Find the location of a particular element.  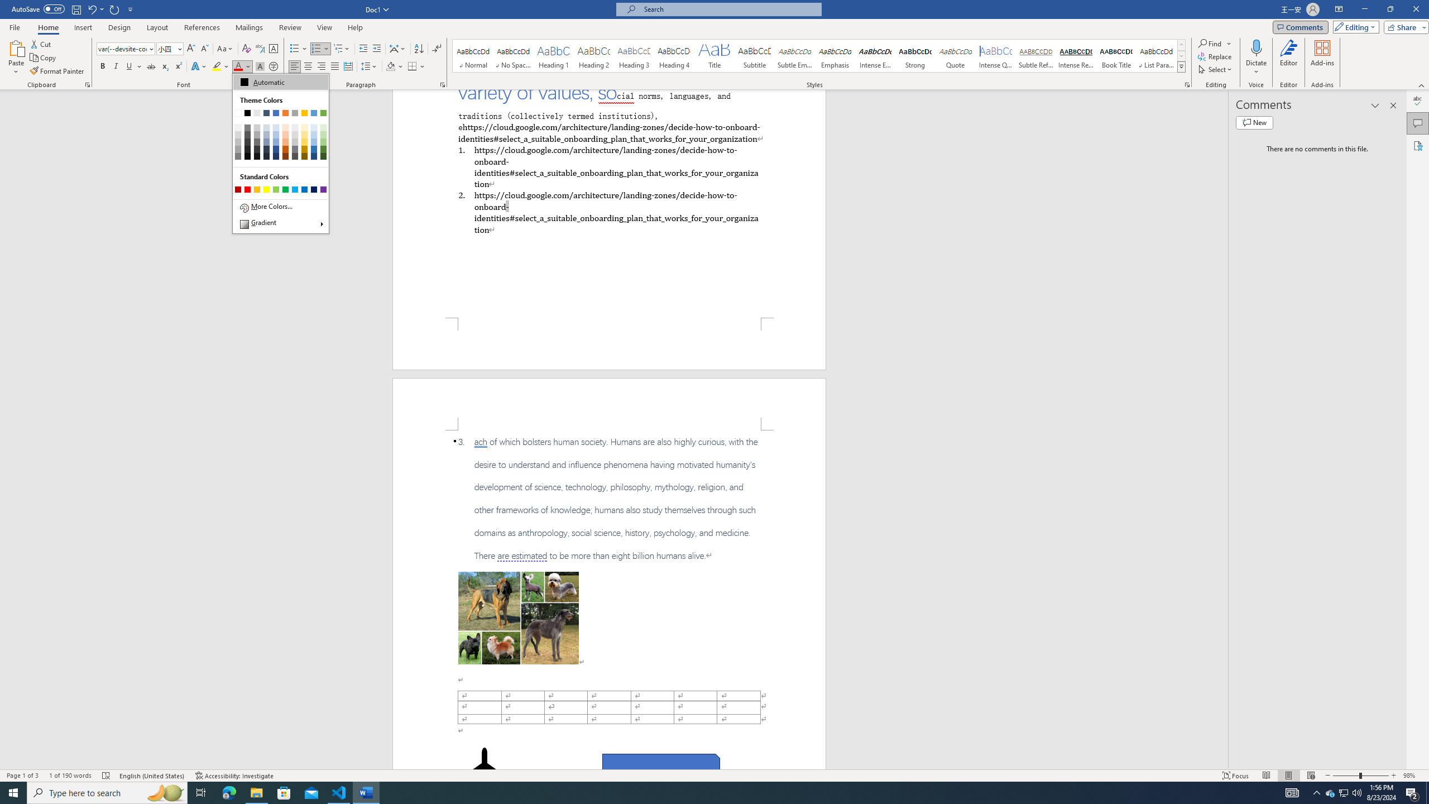

Undo Paragraph Alignment is located at coordinates (92, 9).